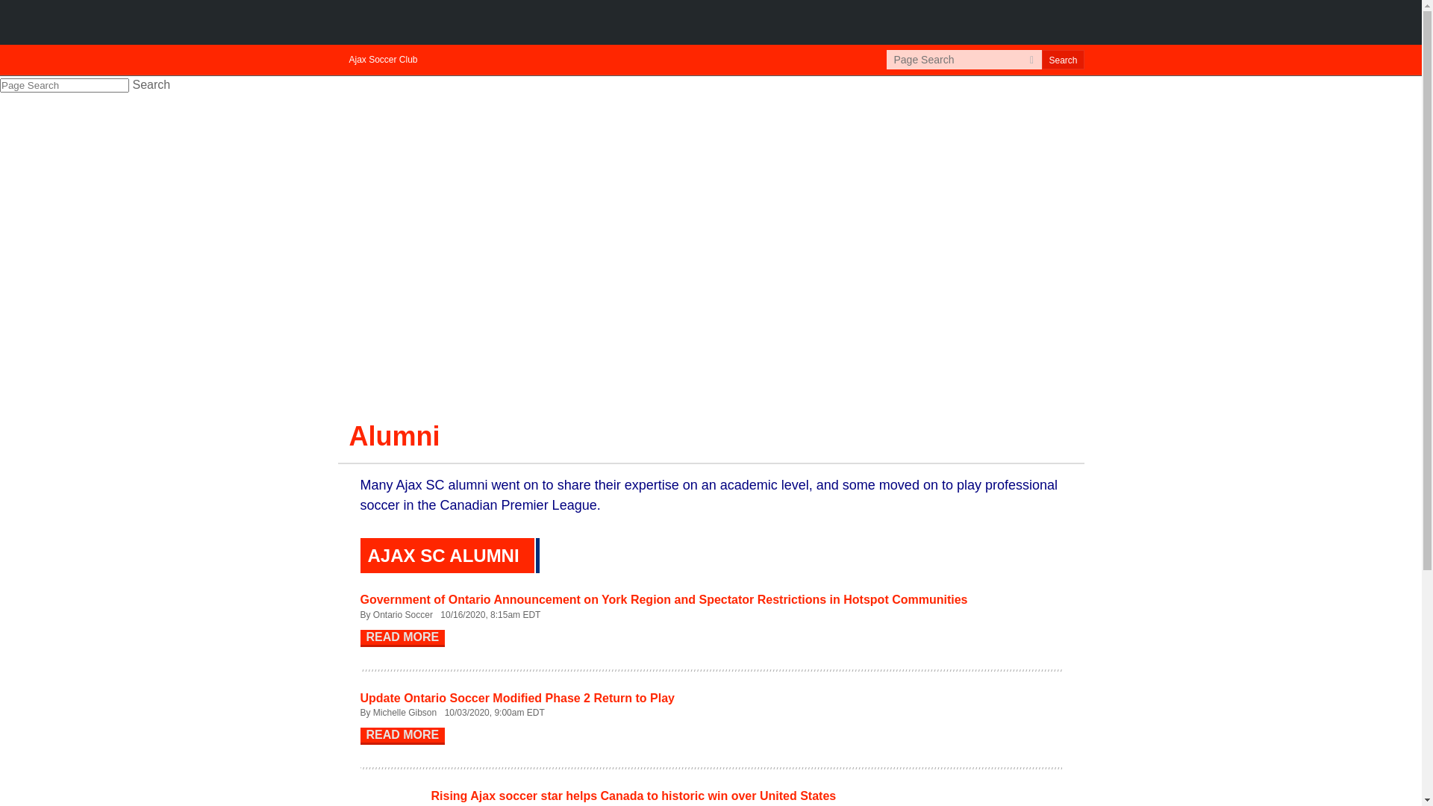  What do you see at coordinates (516, 699) in the screenshot?
I see `Update Ontario Soccer Modified Phase 2 Return to Play` at bounding box center [516, 699].